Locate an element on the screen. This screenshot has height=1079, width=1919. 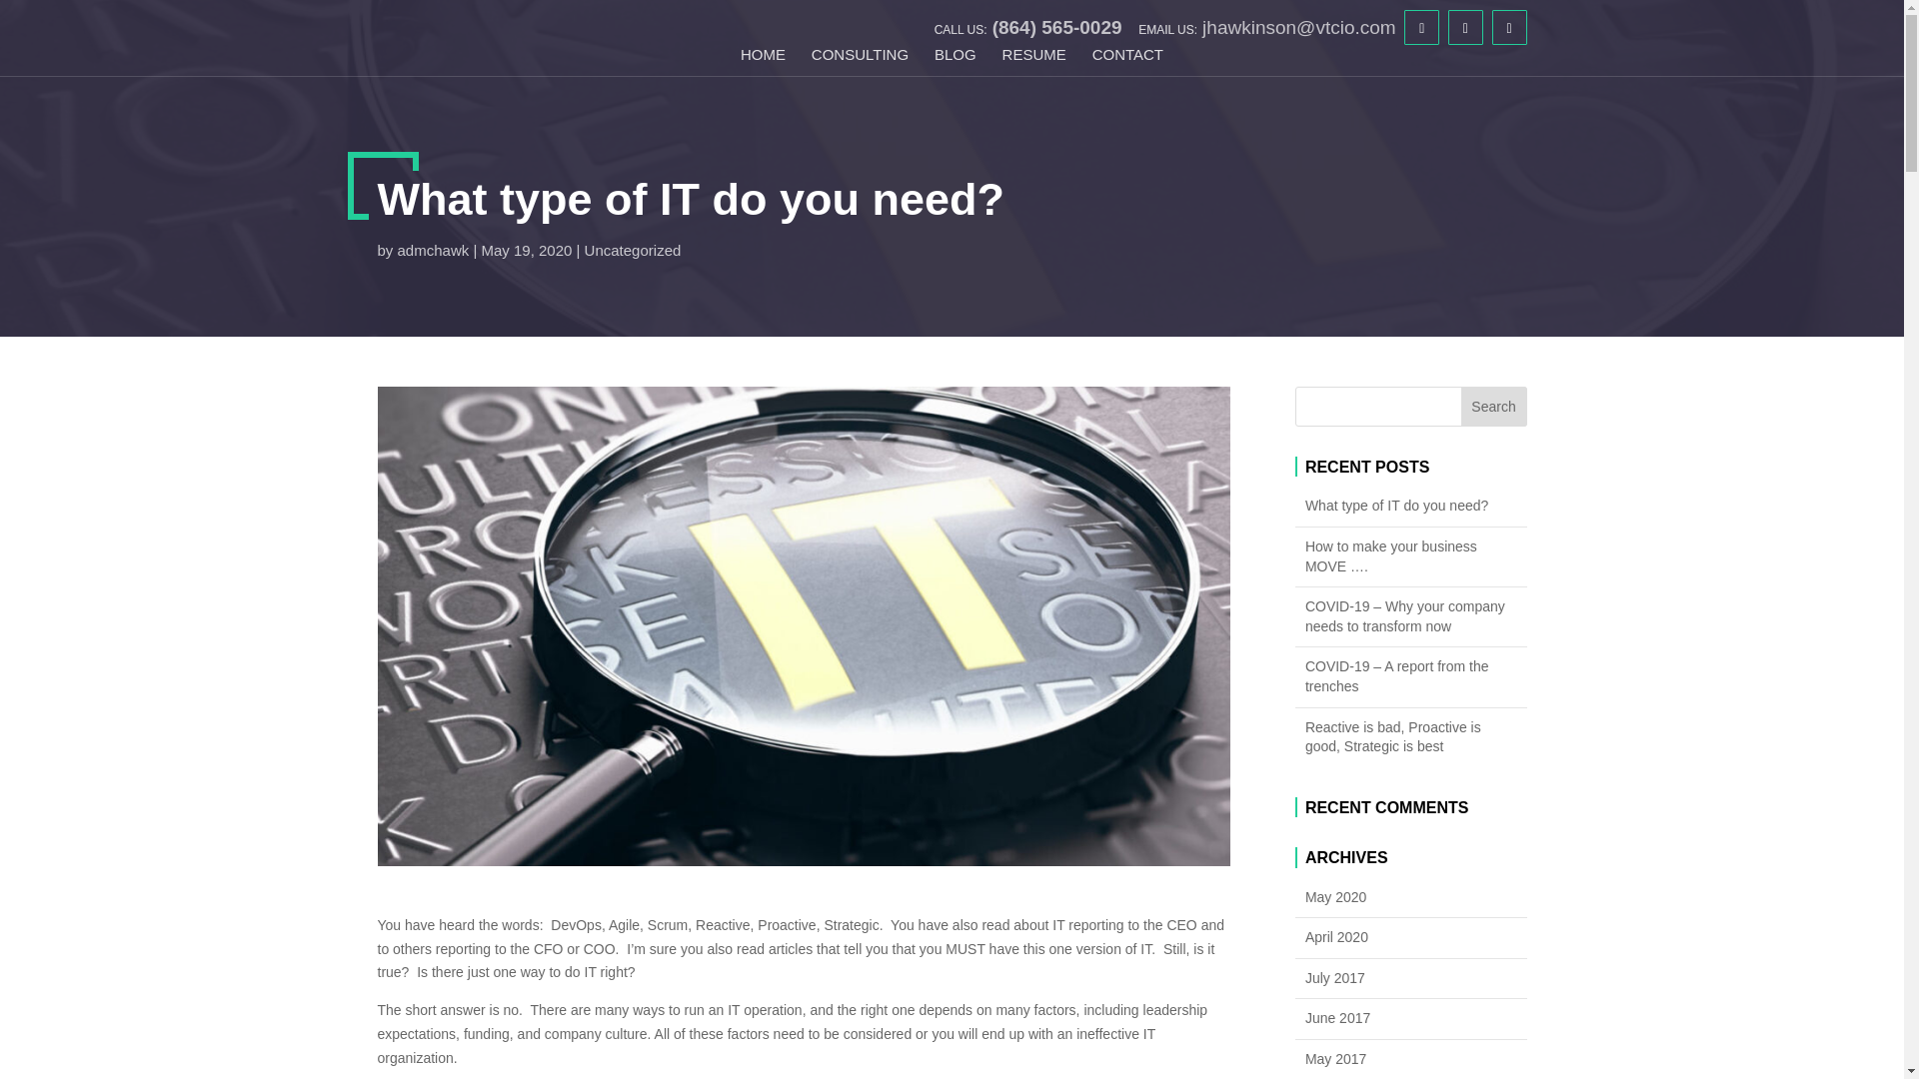
April 2020 is located at coordinates (1411, 937).